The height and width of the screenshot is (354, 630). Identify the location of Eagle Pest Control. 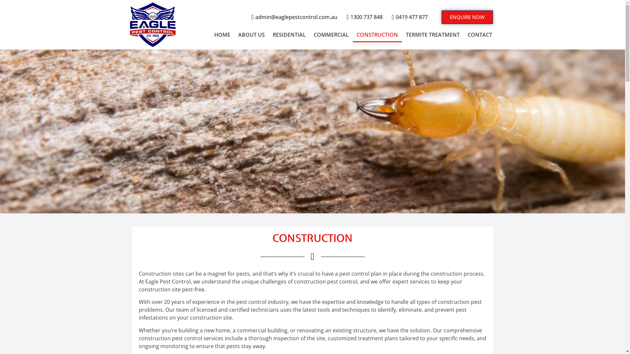
(152, 25).